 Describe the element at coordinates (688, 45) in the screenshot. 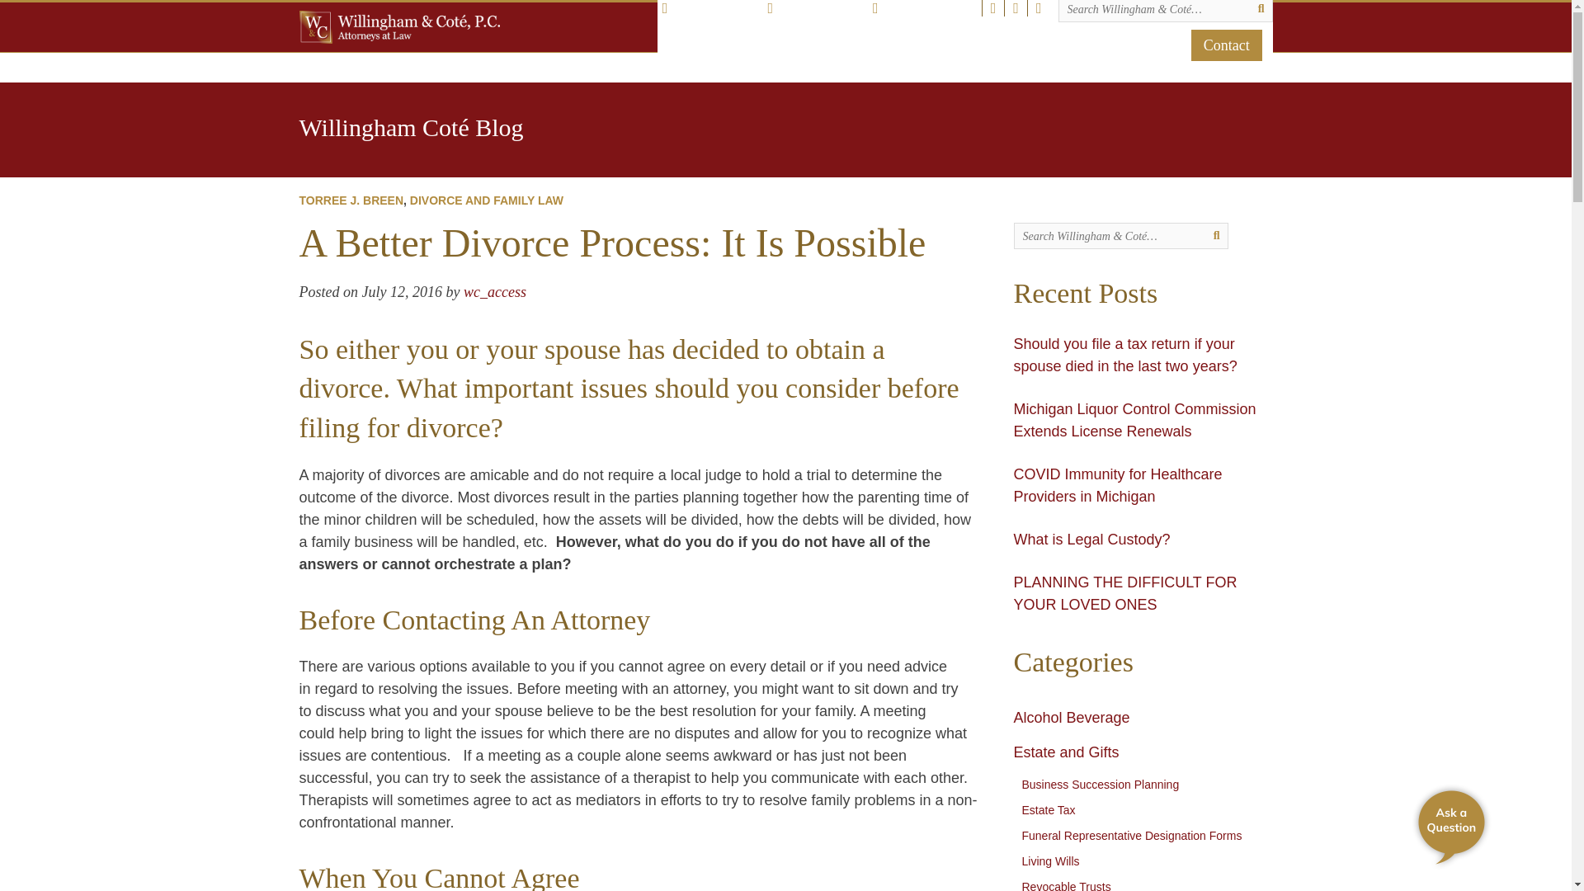

I see `Home` at that location.